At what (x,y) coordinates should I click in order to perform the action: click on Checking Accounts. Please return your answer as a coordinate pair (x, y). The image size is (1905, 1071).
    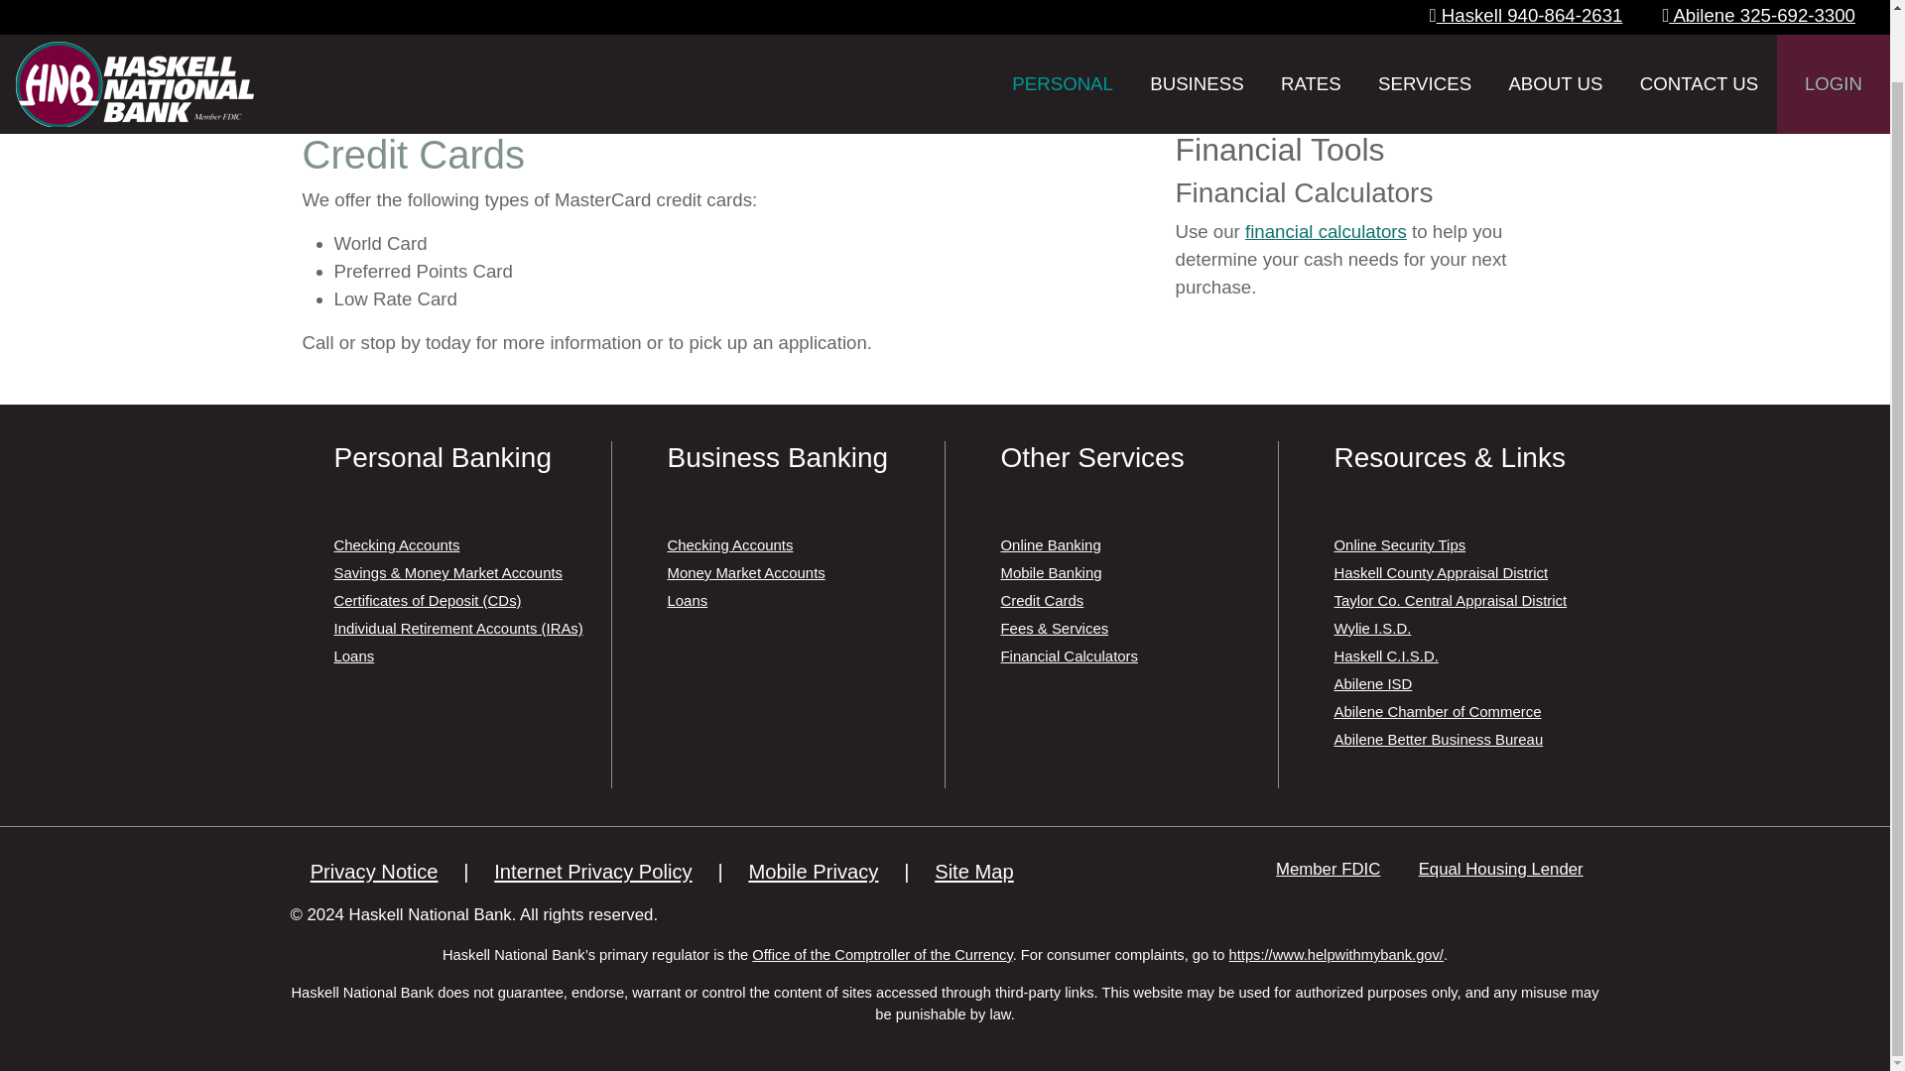
    Looking at the image, I should click on (396, 545).